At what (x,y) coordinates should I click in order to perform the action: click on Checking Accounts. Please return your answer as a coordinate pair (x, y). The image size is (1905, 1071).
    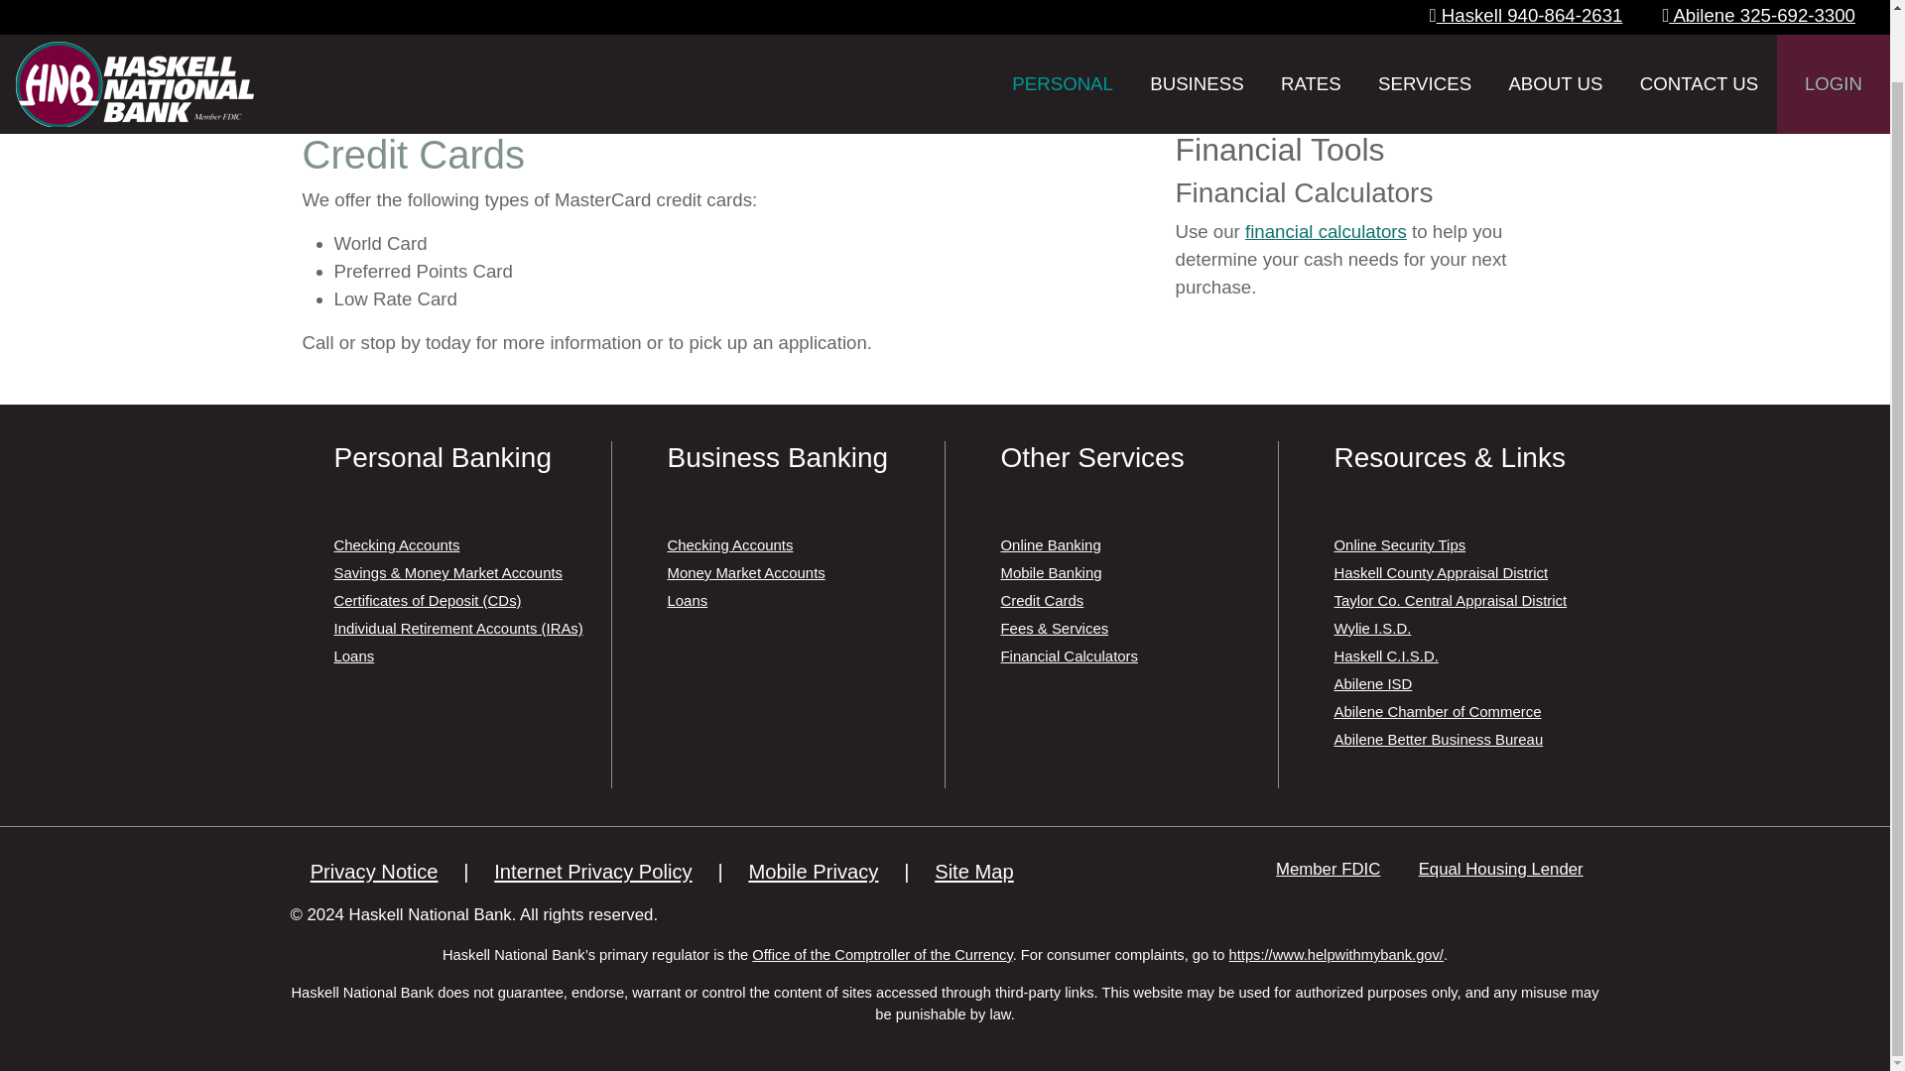
    Looking at the image, I should click on (396, 545).